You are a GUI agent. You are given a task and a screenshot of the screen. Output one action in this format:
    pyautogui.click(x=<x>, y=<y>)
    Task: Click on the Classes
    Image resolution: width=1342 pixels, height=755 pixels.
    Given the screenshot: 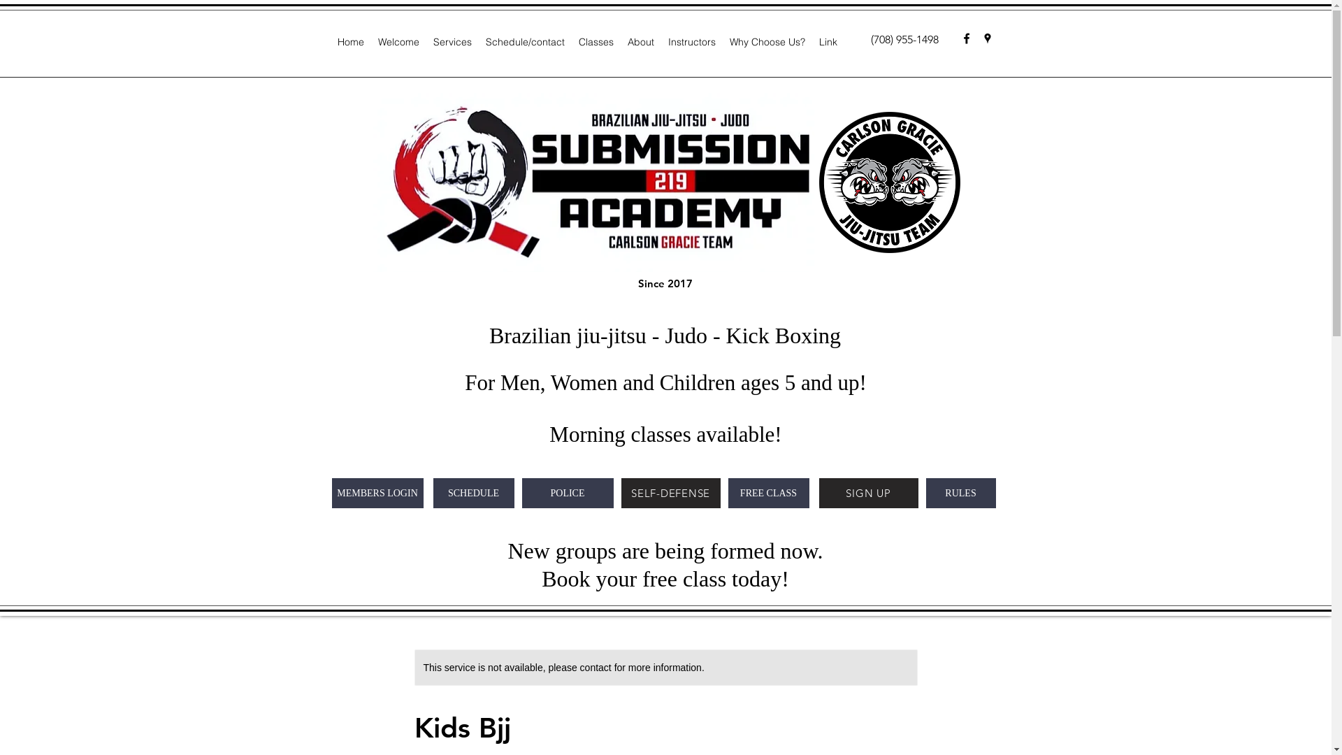 What is the action you would take?
    pyautogui.click(x=596, y=42)
    